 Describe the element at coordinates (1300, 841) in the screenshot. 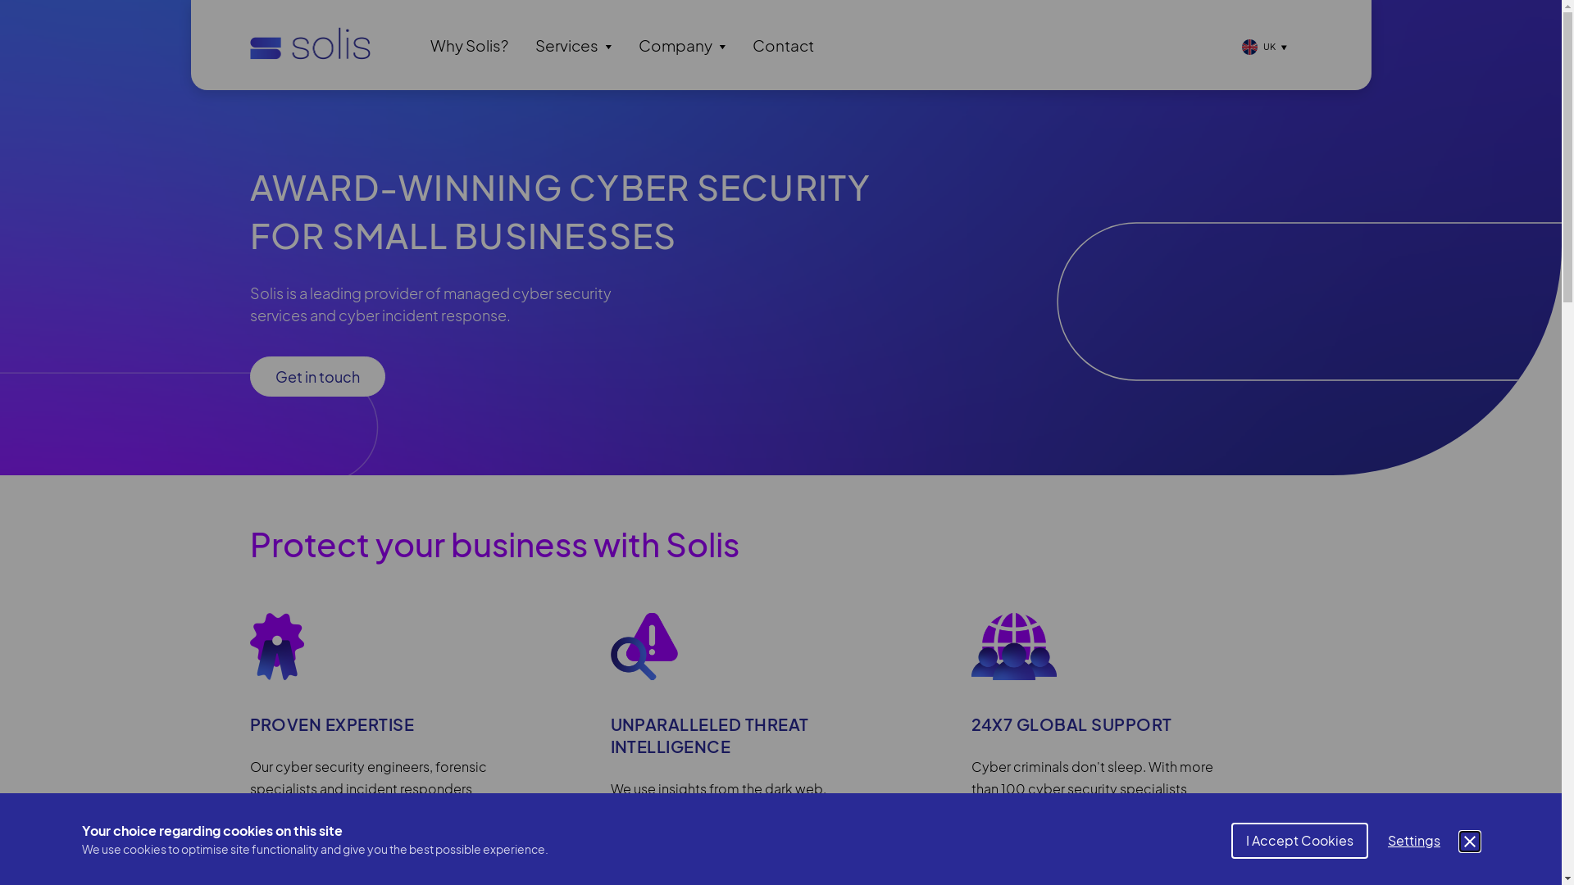

I see `I Accept Cookies` at that location.